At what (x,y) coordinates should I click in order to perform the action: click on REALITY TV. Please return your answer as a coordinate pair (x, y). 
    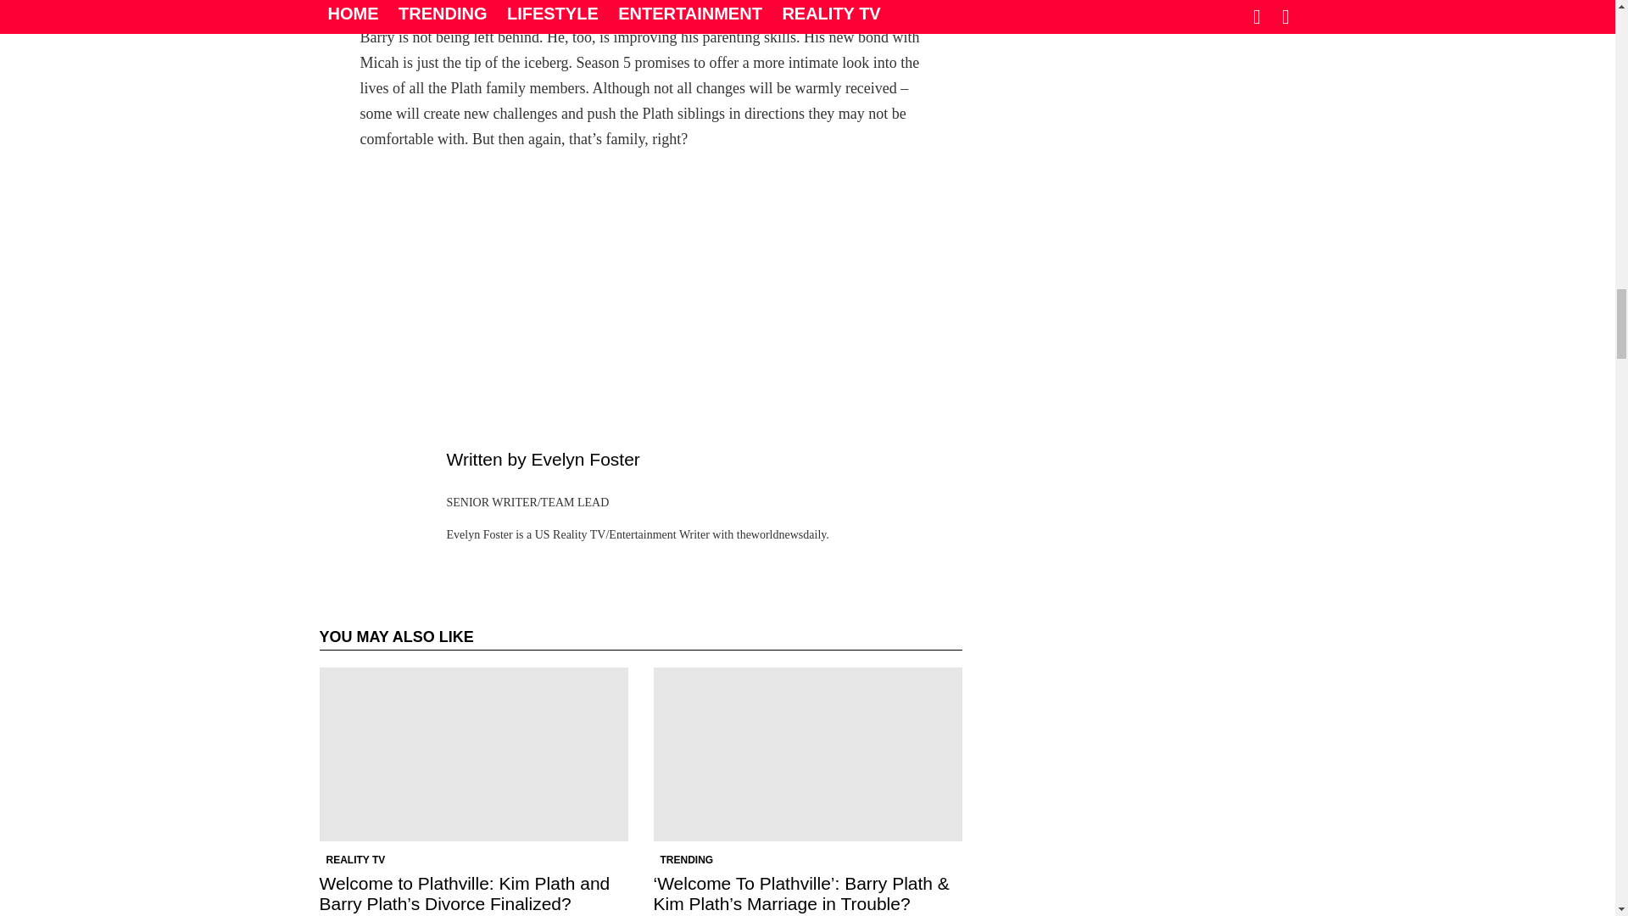
    Looking at the image, I should click on (355, 860).